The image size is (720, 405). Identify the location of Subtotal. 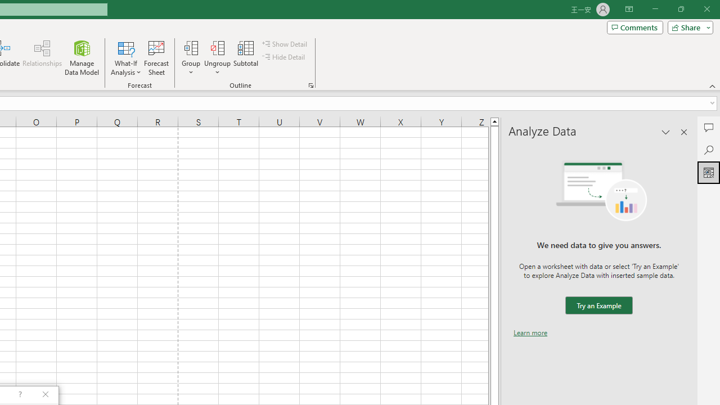
(246, 57).